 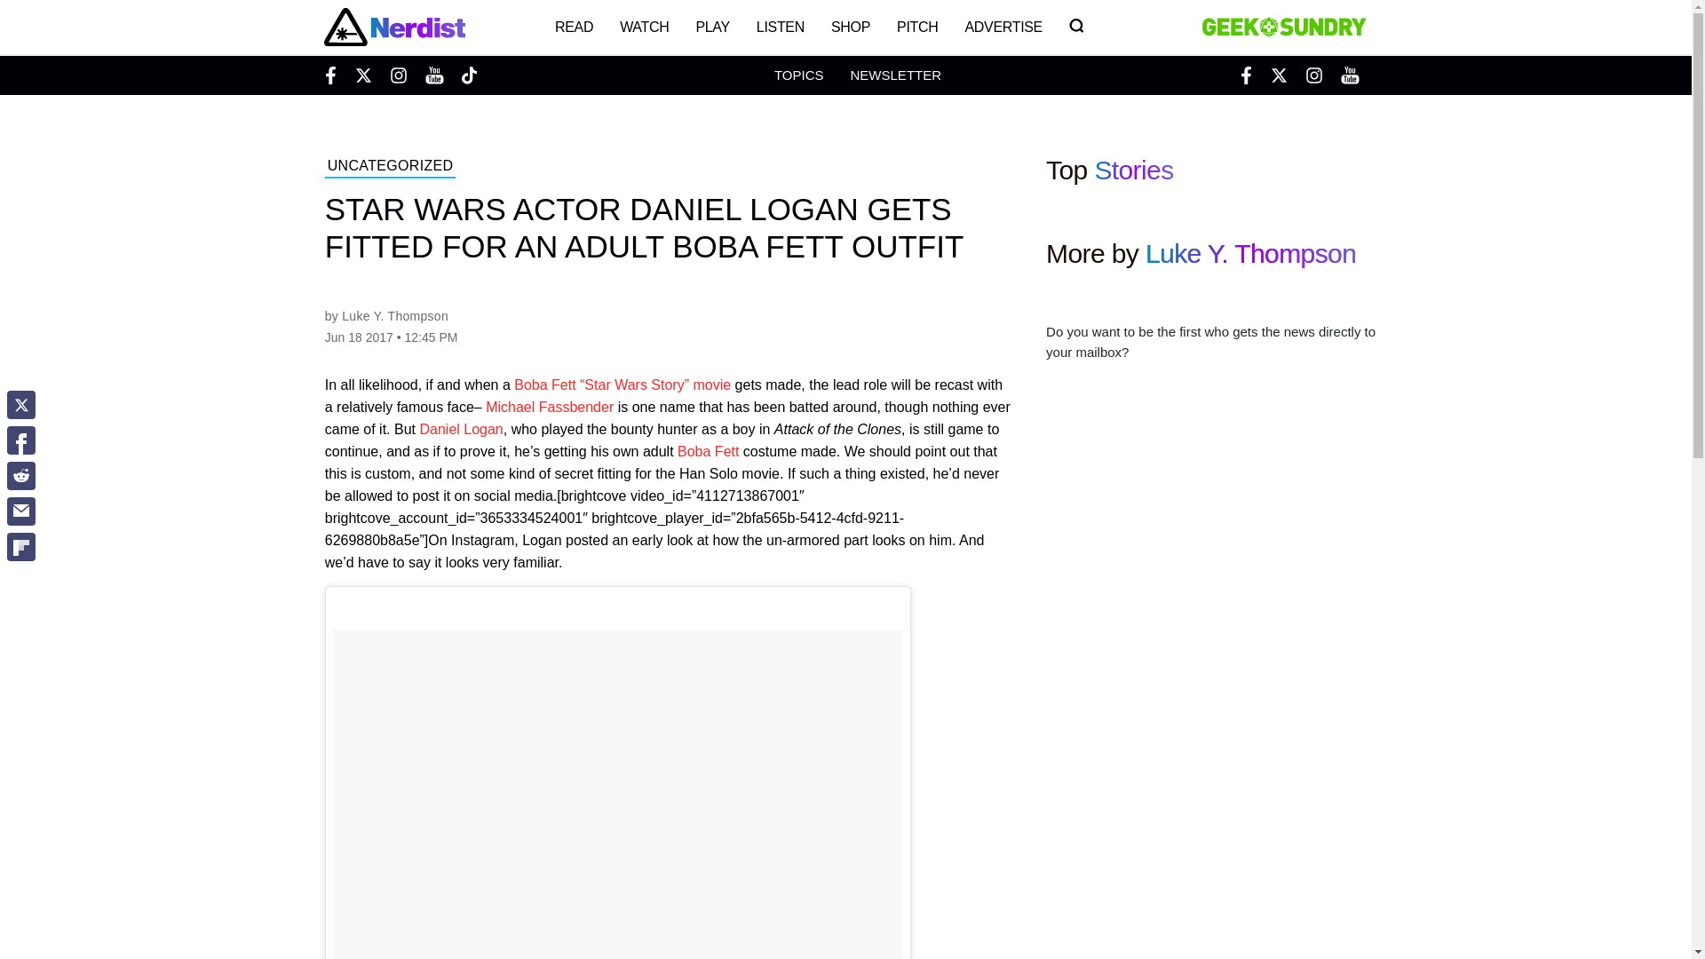 What do you see at coordinates (781, 27) in the screenshot?
I see `LISTEN` at bounding box center [781, 27].